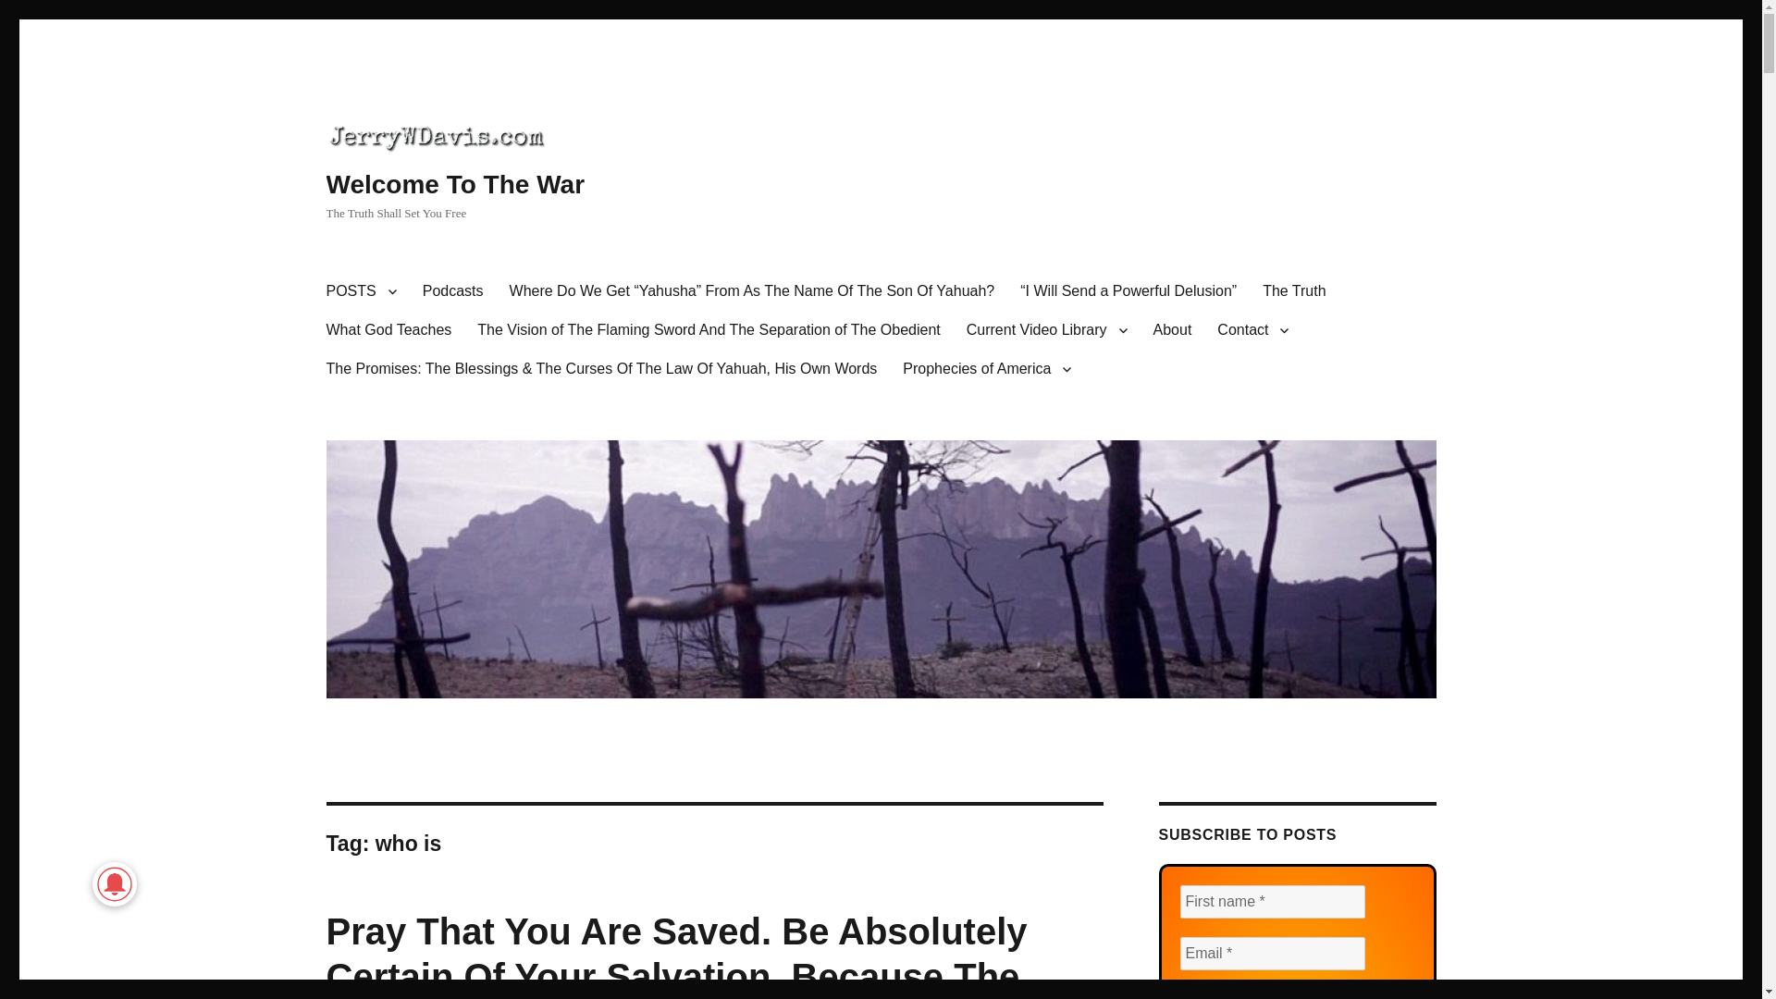 The height and width of the screenshot is (999, 1776). I want to click on Subscribe!, so click(1234, 993).